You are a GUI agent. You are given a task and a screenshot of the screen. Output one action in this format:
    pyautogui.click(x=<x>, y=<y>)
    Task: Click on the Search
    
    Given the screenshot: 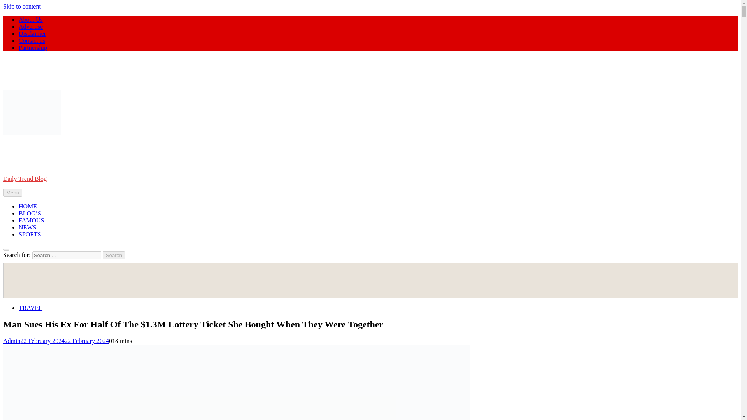 What is the action you would take?
    pyautogui.click(x=114, y=255)
    